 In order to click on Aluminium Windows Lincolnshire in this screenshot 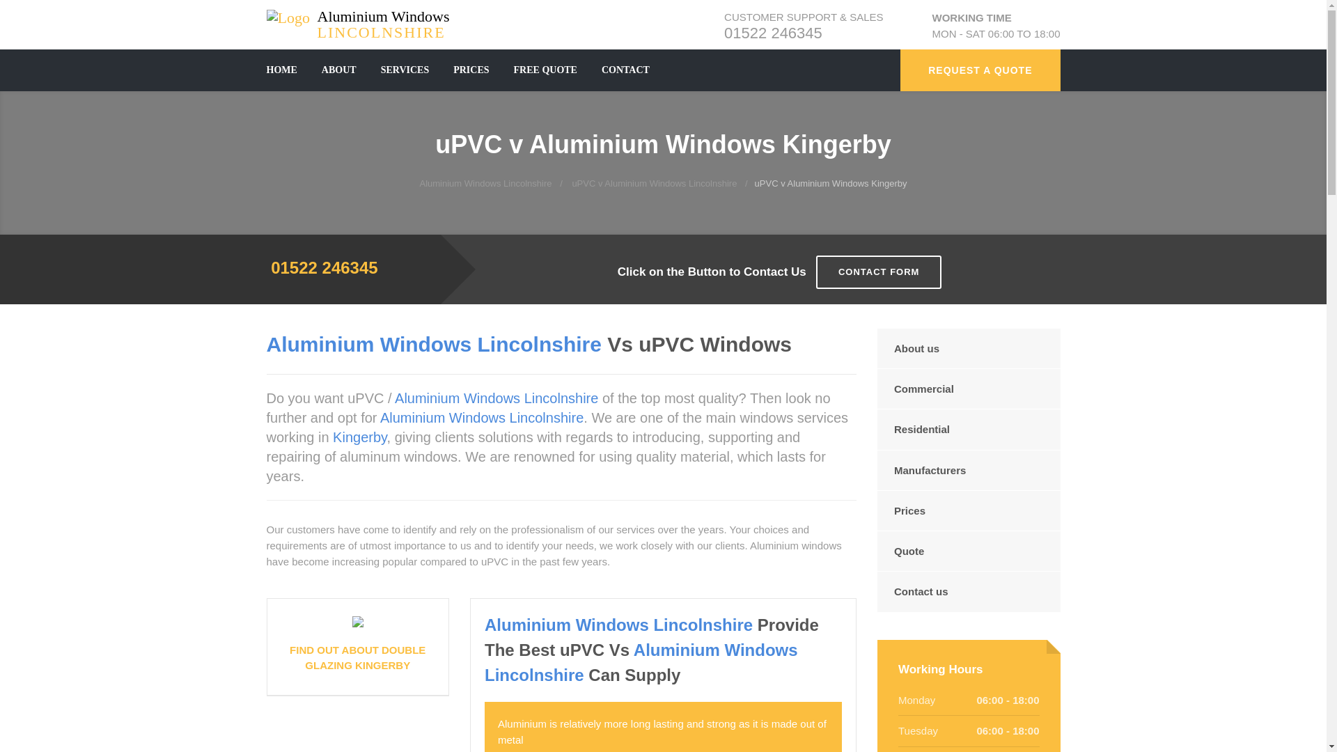, I will do `click(545, 70)`.